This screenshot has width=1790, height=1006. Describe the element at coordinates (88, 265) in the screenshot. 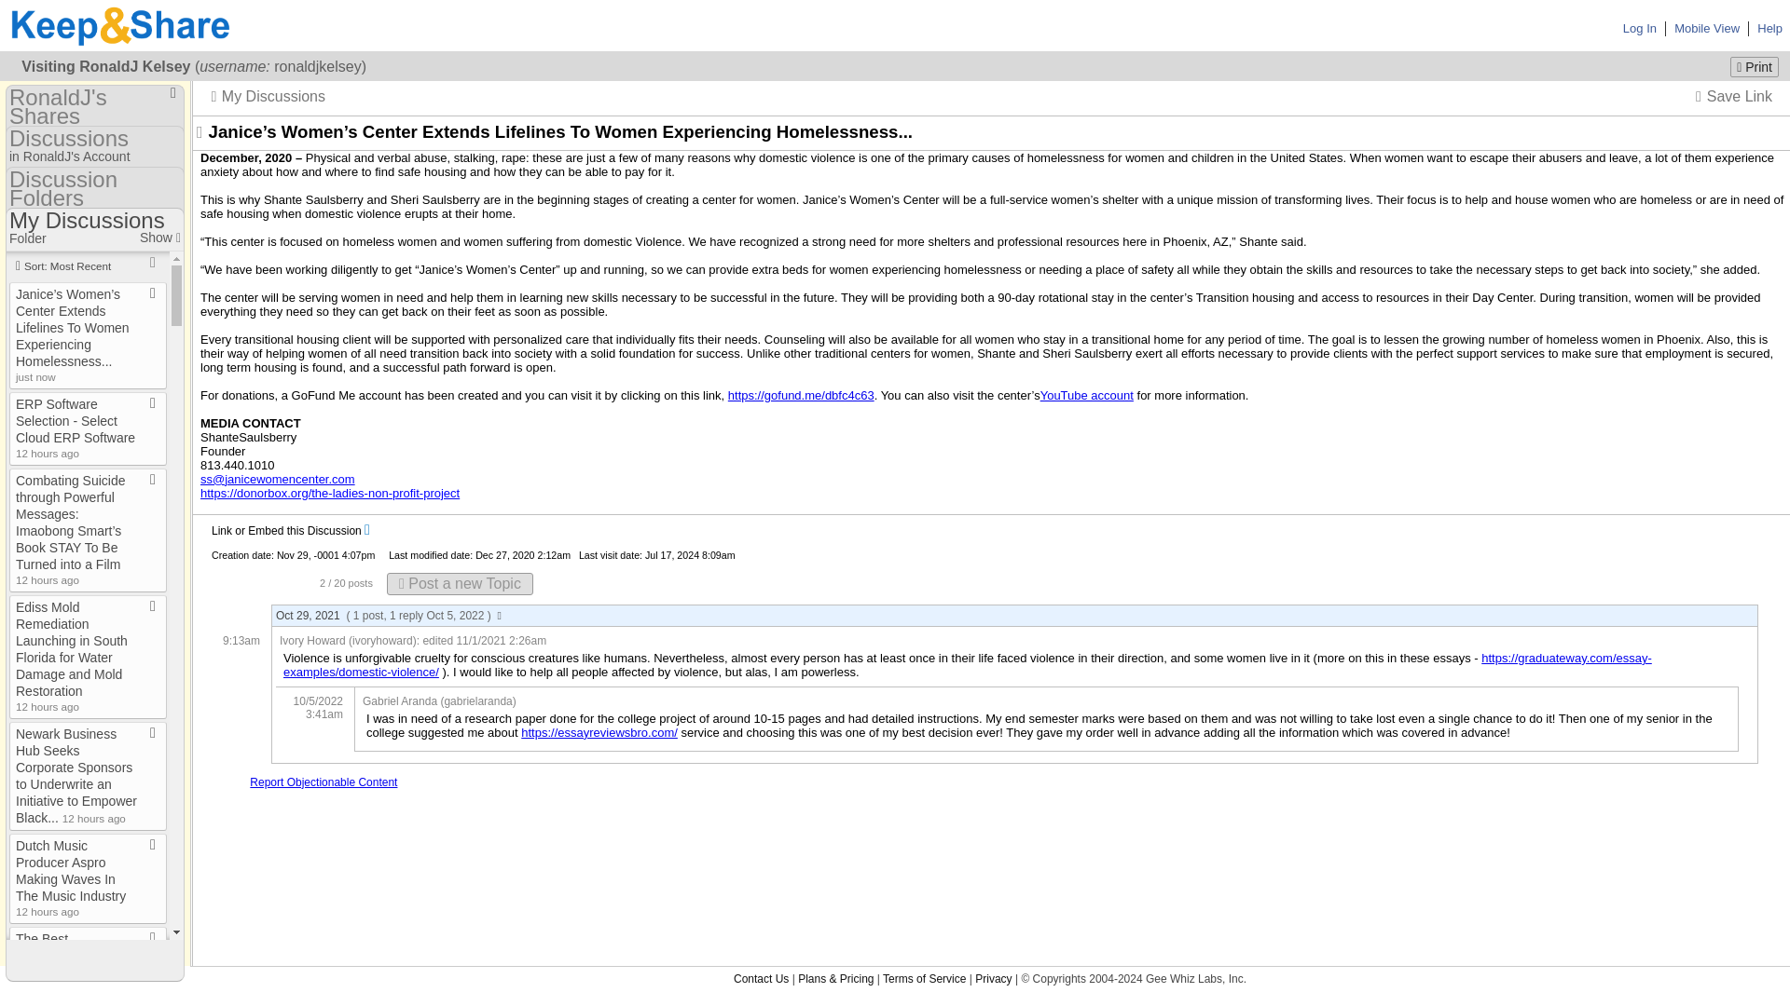

I see ` Sort: Most Recent` at that location.